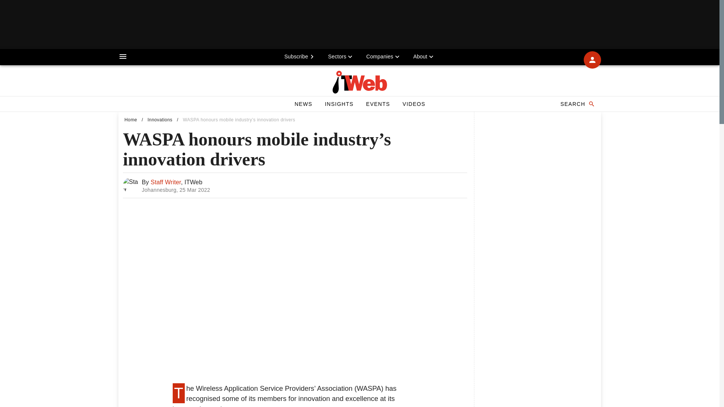 This screenshot has width=724, height=407. What do you see at coordinates (295, 185) in the screenshot?
I see `SEARCH` at bounding box center [295, 185].